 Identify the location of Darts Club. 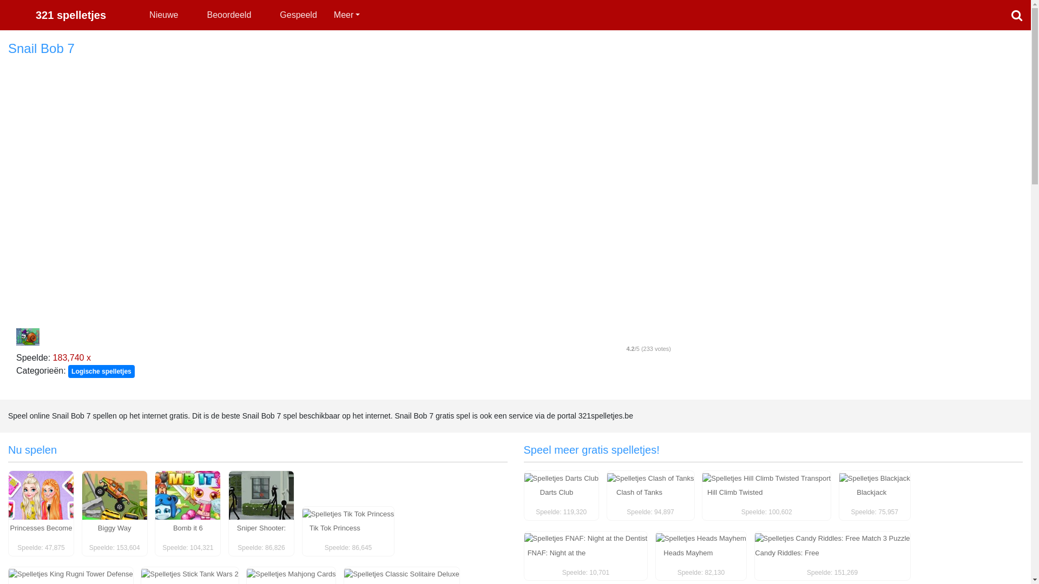
(561, 478).